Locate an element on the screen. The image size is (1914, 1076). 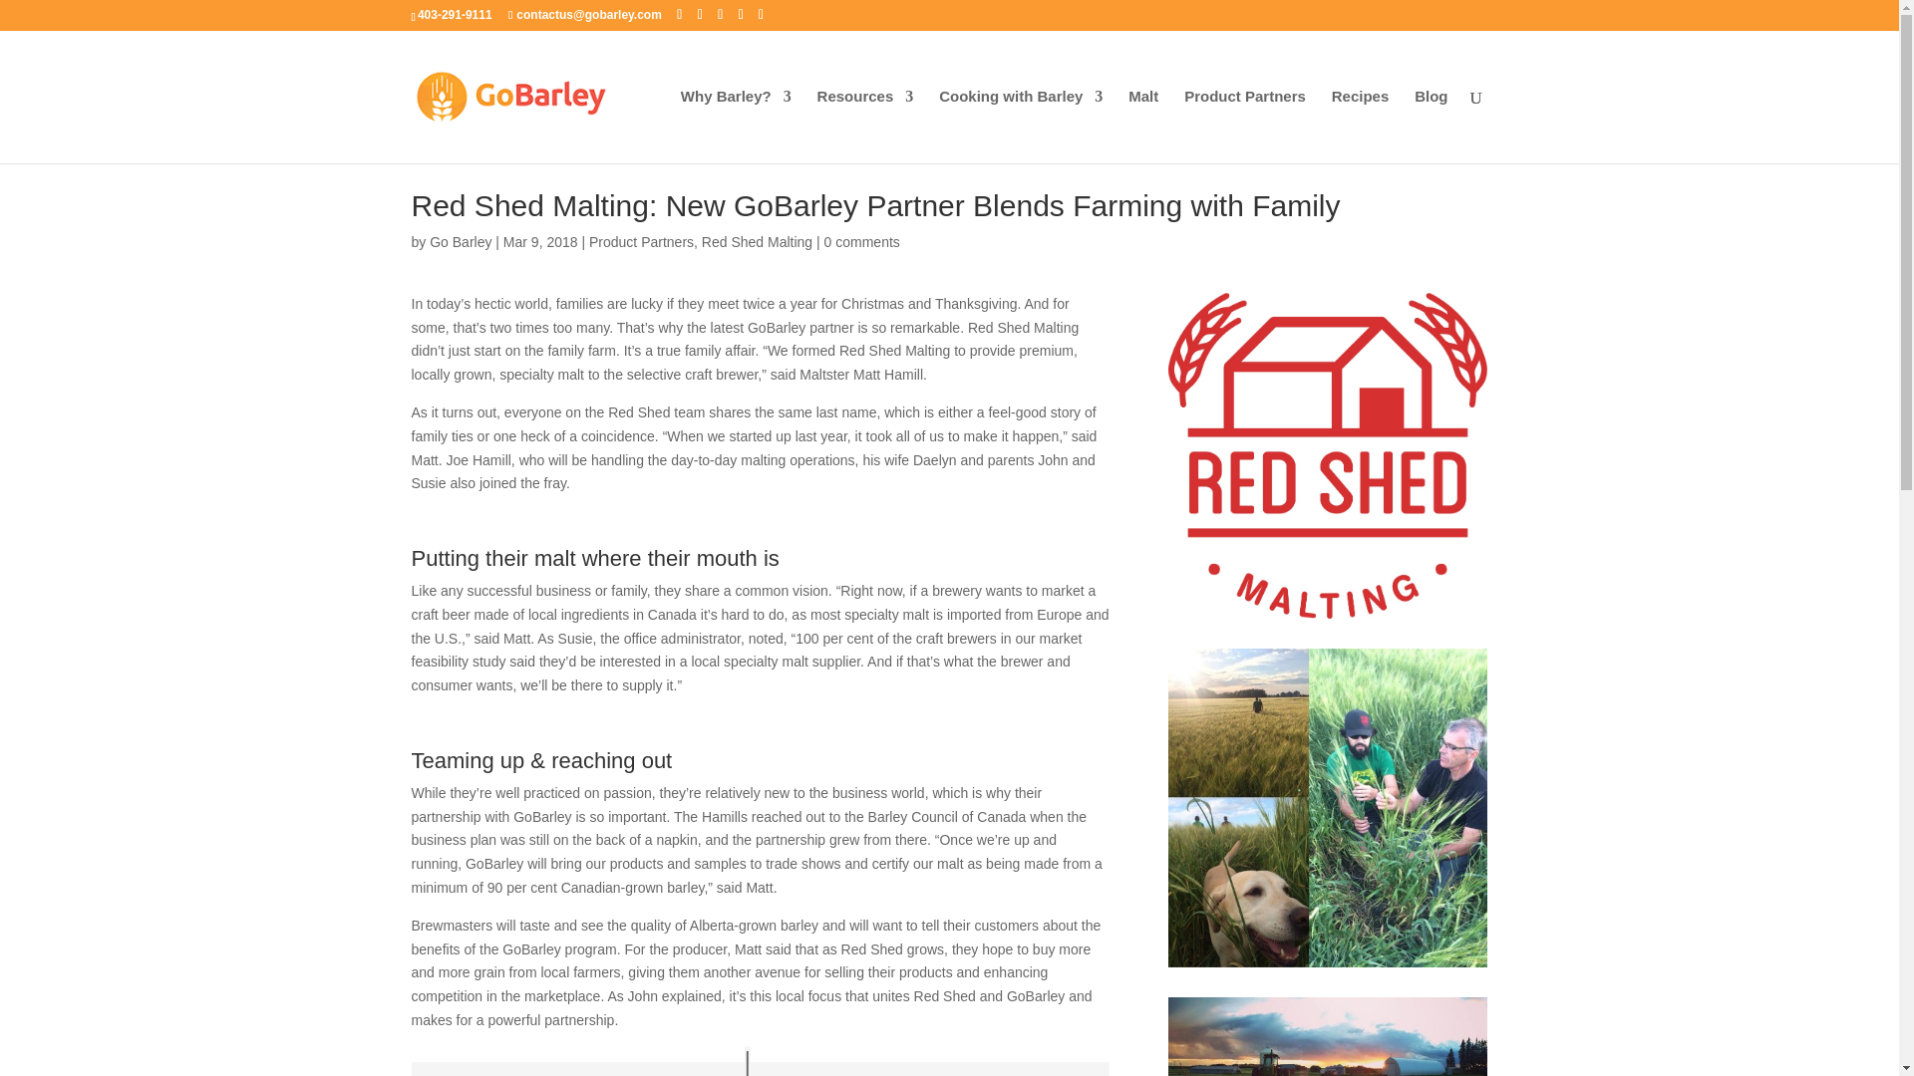
Posts by Go Barley is located at coordinates (461, 241).